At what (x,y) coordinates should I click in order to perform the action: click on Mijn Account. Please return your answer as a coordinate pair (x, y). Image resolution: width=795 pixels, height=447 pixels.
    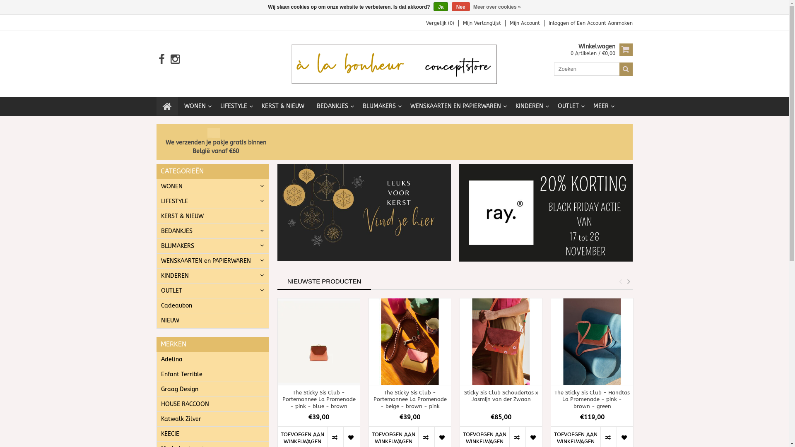
    Looking at the image, I should click on (524, 23).